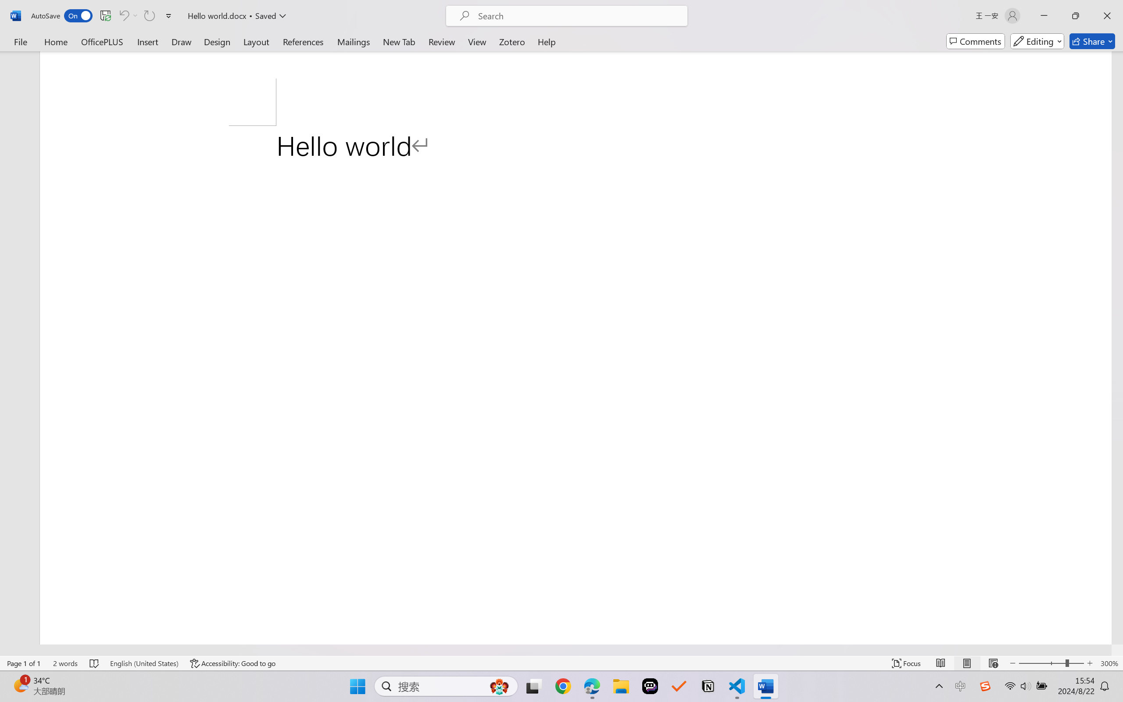 The height and width of the screenshot is (702, 1123). Describe the element at coordinates (907, 663) in the screenshot. I see `Focus ` at that location.